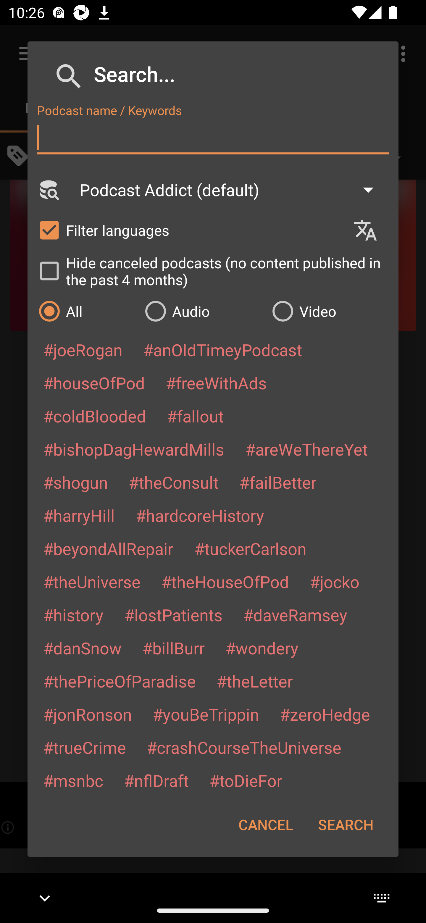  I want to click on Video, so click(330, 311).